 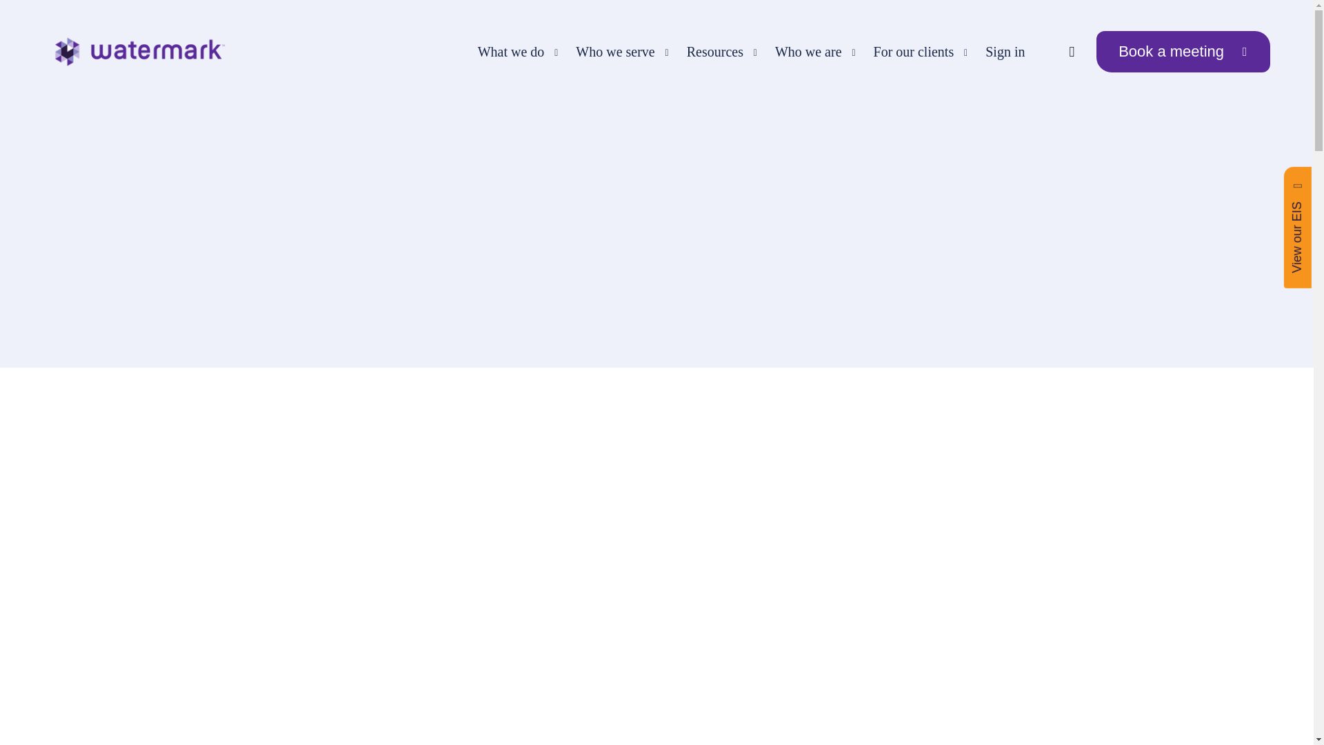 I want to click on Who we are, so click(x=810, y=52).